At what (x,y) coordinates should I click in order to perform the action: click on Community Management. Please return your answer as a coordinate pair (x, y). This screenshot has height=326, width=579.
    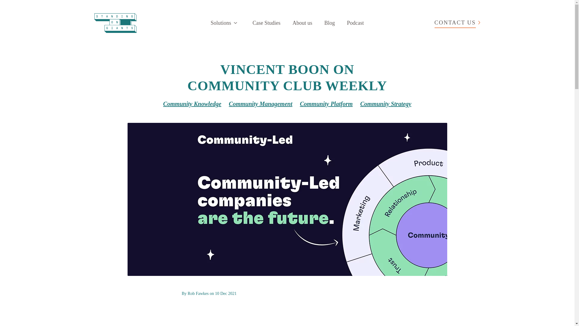
    Looking at the image, I should click on (261, 104).